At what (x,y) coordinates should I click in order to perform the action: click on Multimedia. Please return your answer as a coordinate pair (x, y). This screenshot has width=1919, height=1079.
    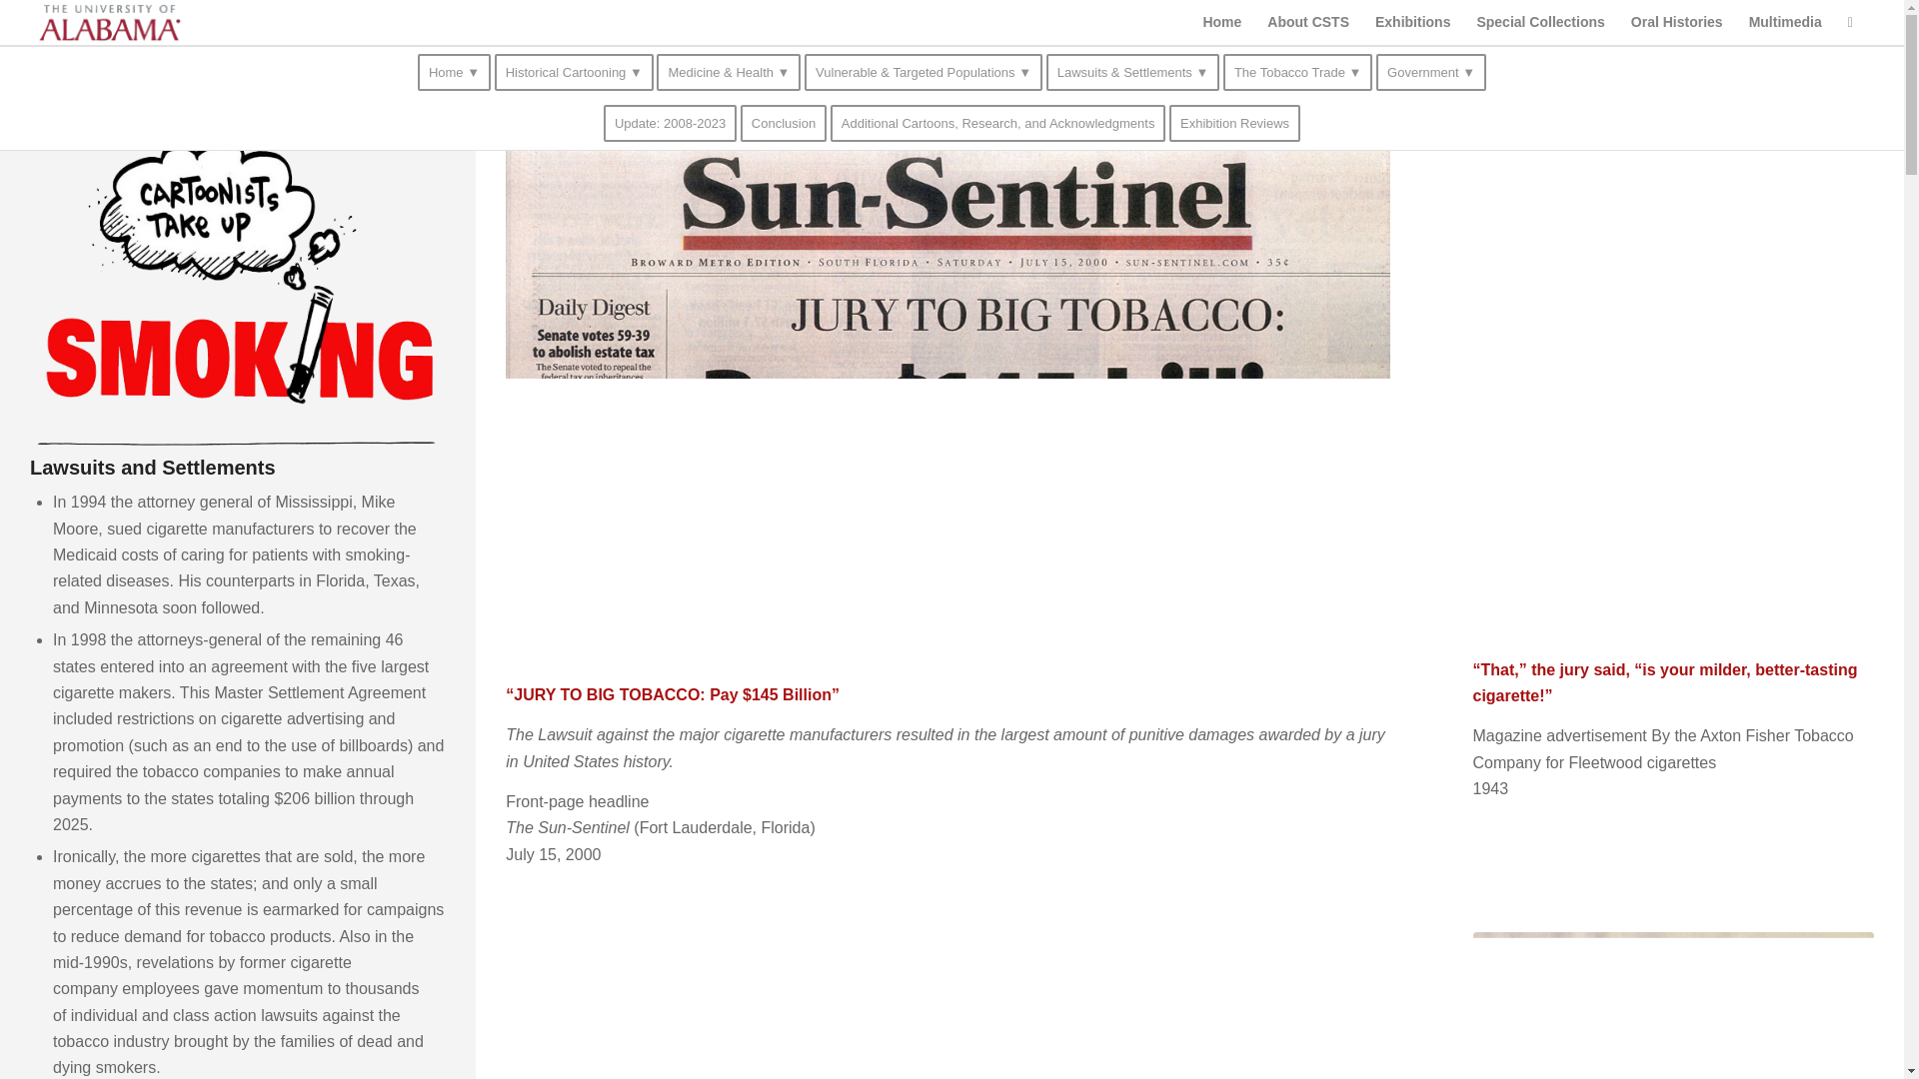
    Looking at the image, I should click on (1785, 22).